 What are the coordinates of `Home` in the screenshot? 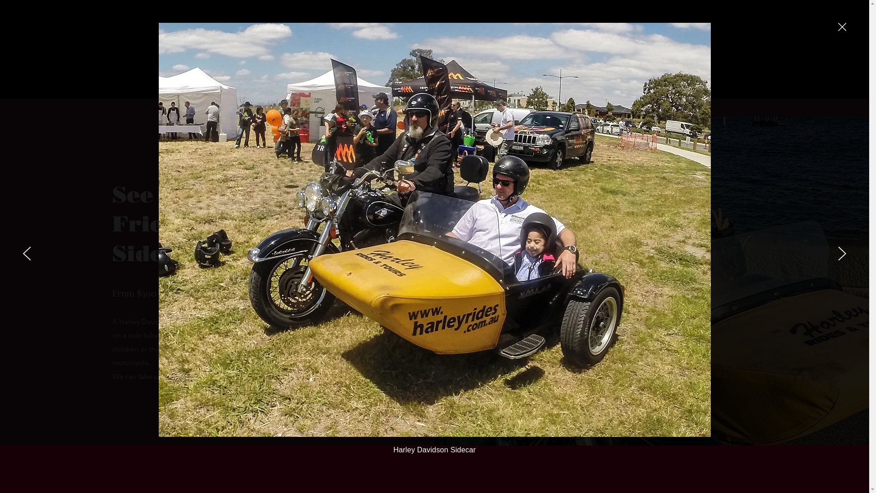 It's located at (229, 108).